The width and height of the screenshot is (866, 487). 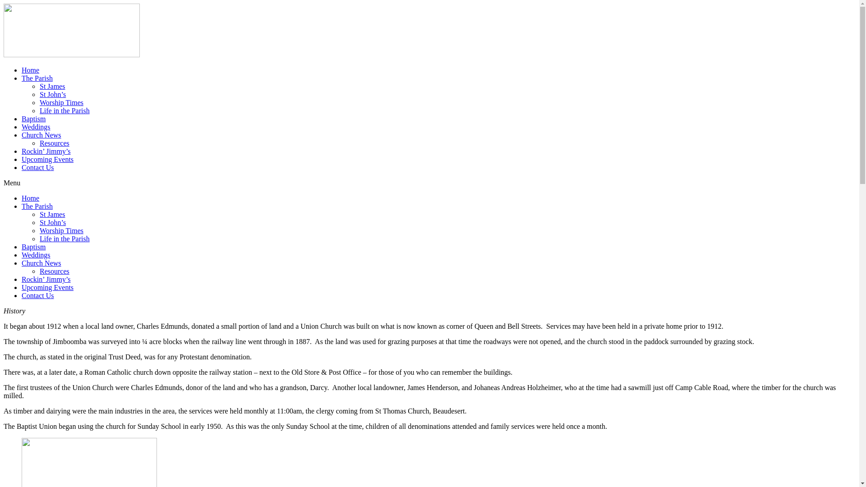 I want to click on Worship Times, so click(x=61, y=231).